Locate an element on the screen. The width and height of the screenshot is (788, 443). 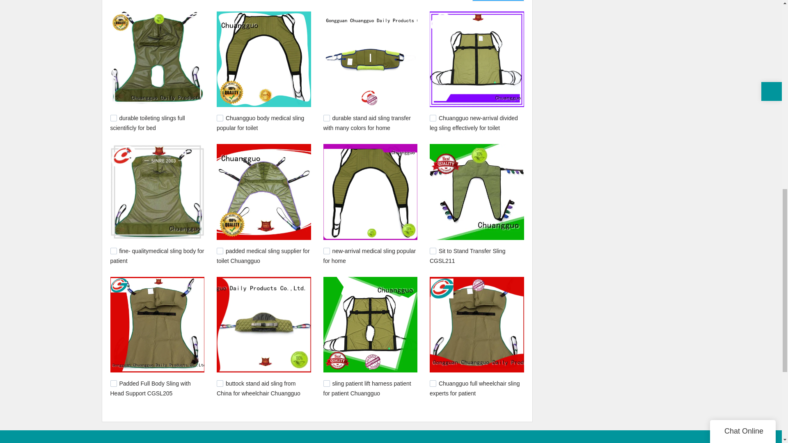
sling patient lift harness patient for patient Chuangguo is located at coordinates (367, 388).